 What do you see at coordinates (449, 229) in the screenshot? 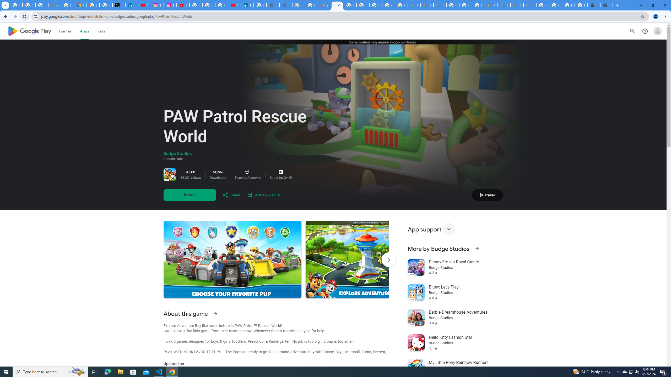
I see `Expand` at bounding box center [449, 229].